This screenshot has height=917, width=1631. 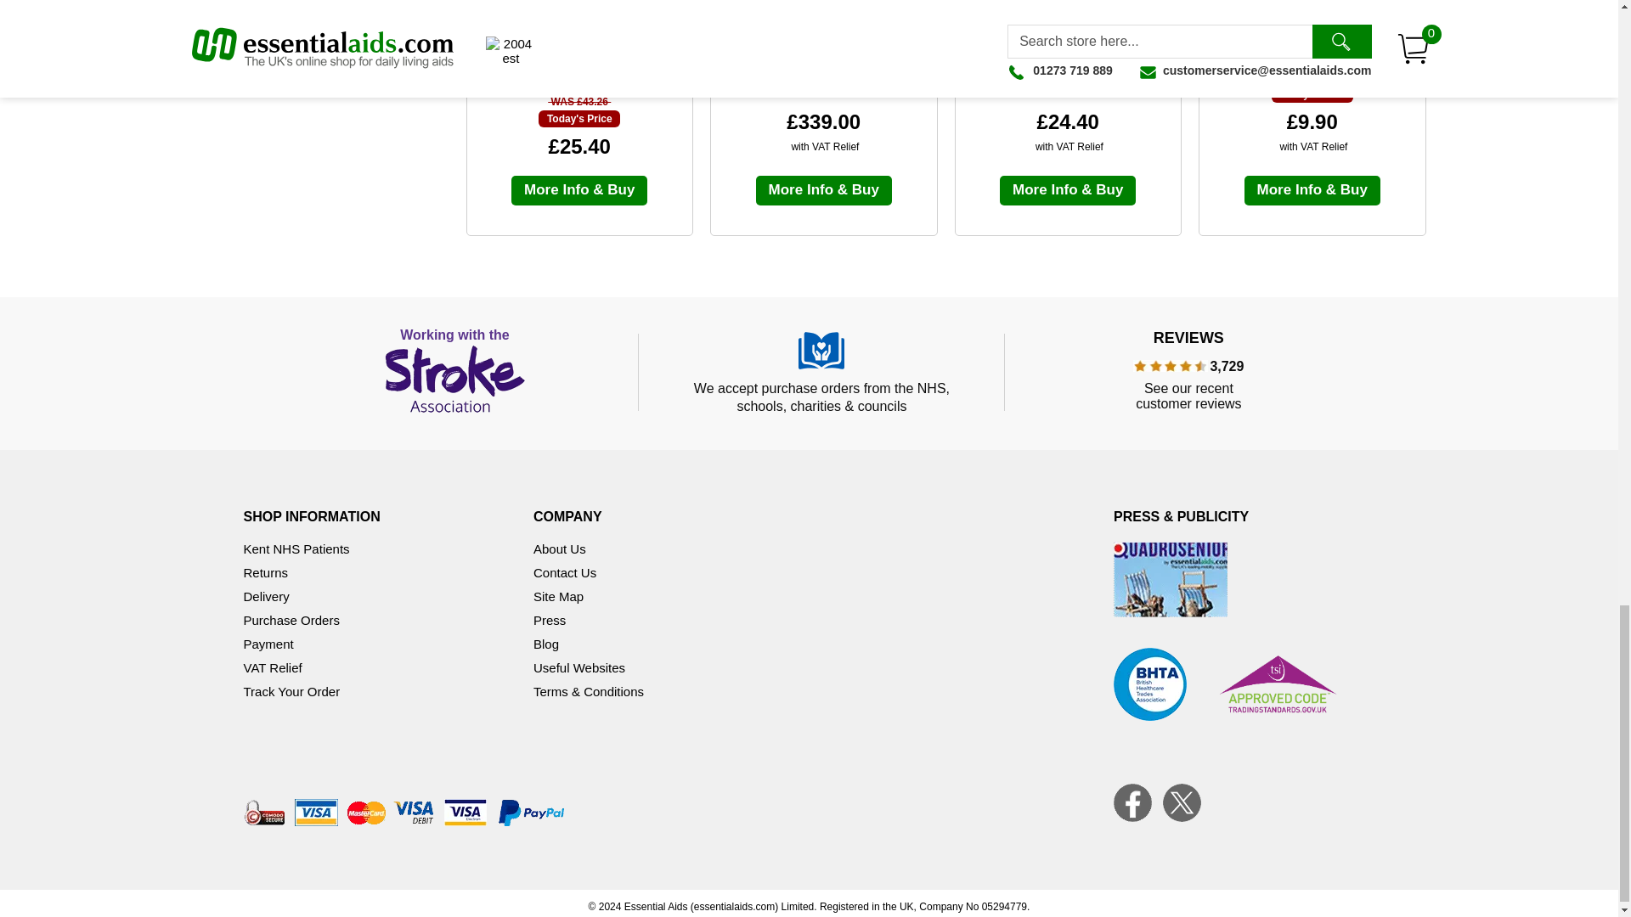 What do you see at coordinates (268, 644) in the screenshot?
I see `Payment` at bounding box center [268, 644].